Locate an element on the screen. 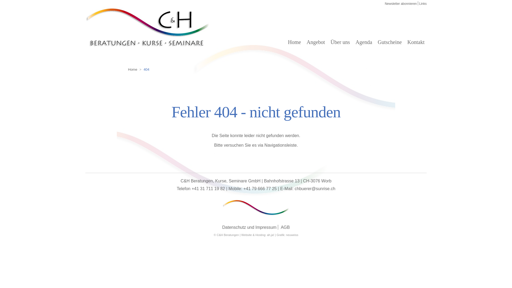 The width and height of the screenshot is (512, 288). AGB is located at coordinates (285, 227).